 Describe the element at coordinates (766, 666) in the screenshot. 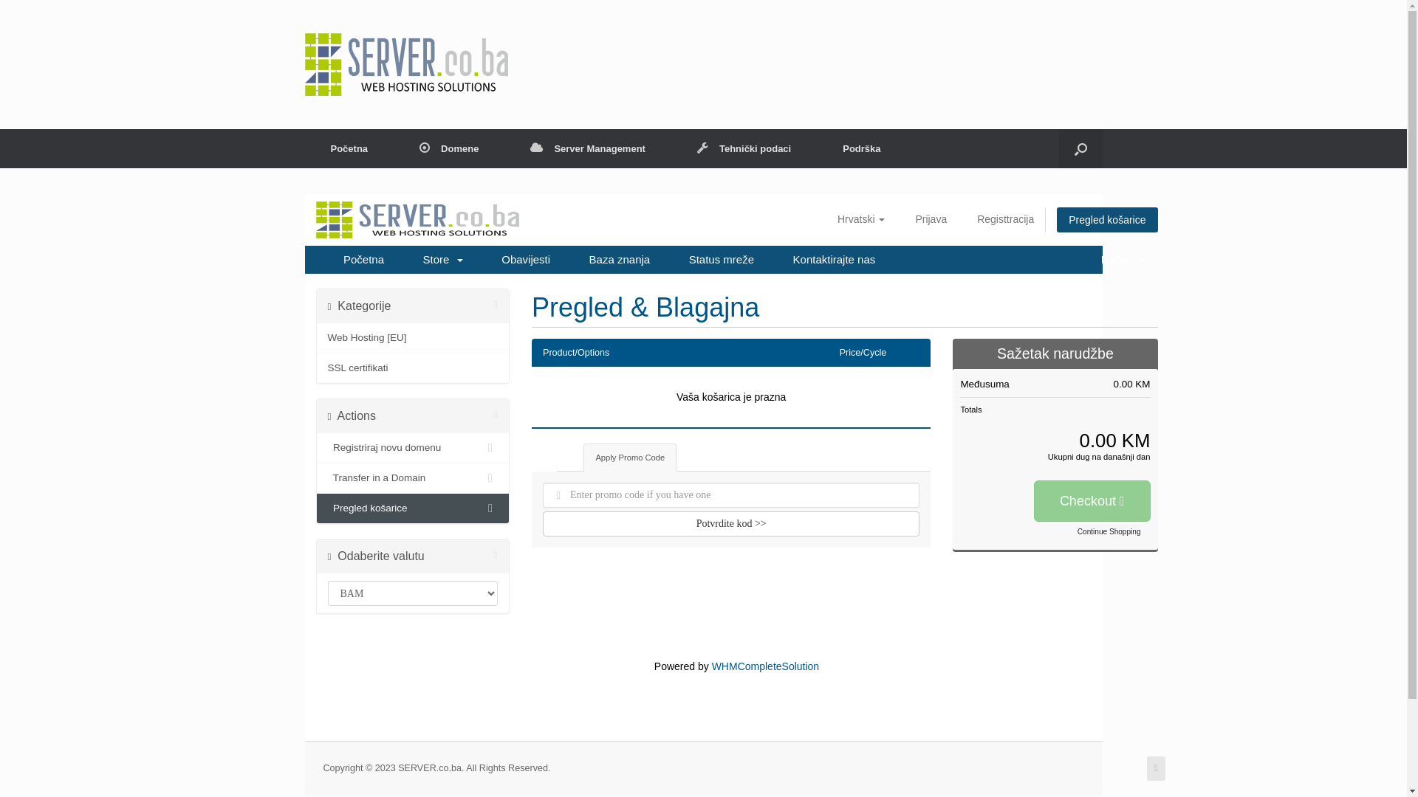

I see `WHMCompleteSolution` at that location.